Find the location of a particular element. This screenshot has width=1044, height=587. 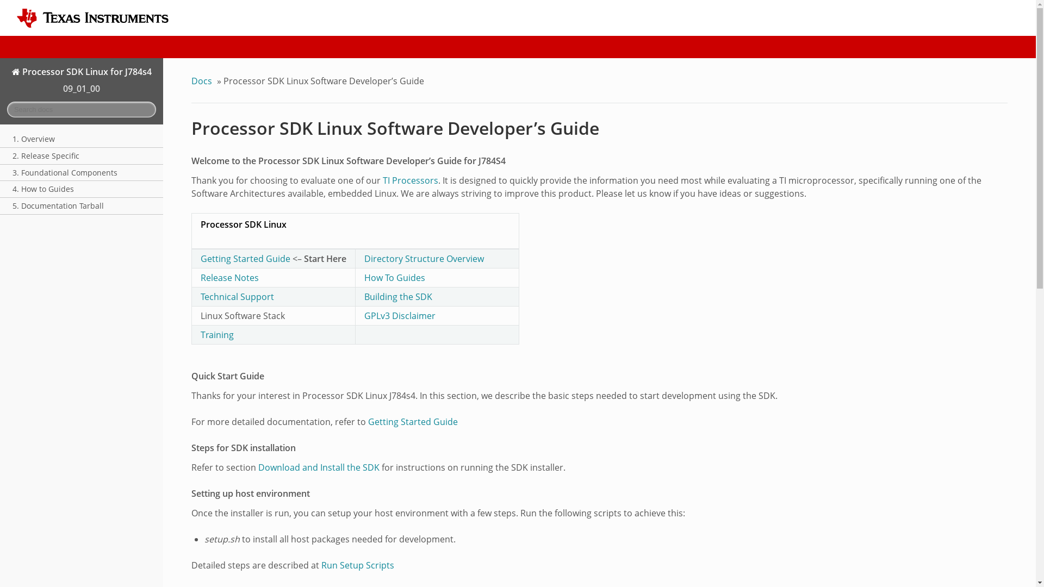

5. Documentation Tarball is located at coordinates (82, 206).